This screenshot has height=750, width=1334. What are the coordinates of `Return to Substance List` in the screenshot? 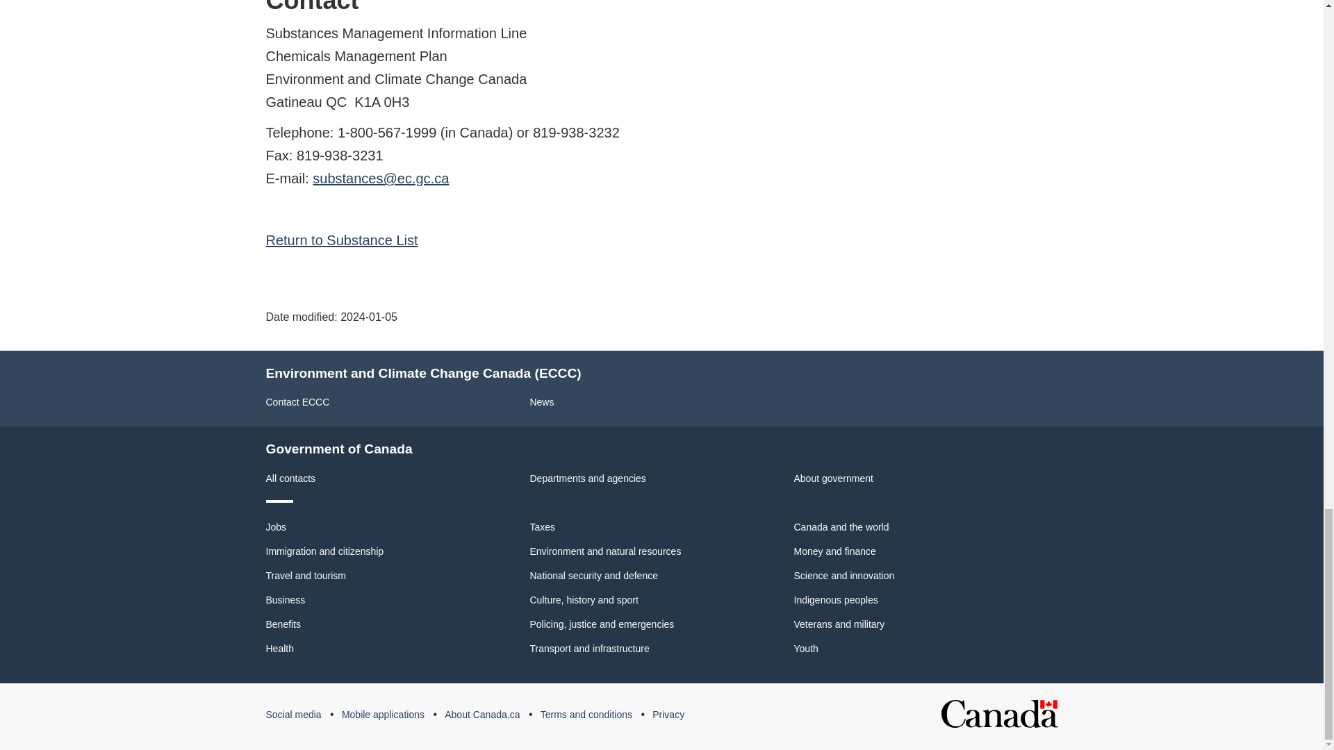 It's located at (341, 240).